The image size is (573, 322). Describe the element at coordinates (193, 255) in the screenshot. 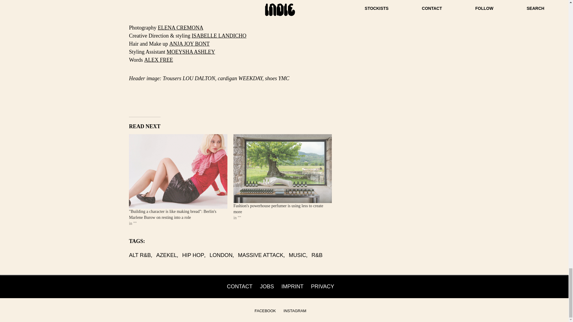

I see `HIP HOP` at that location.